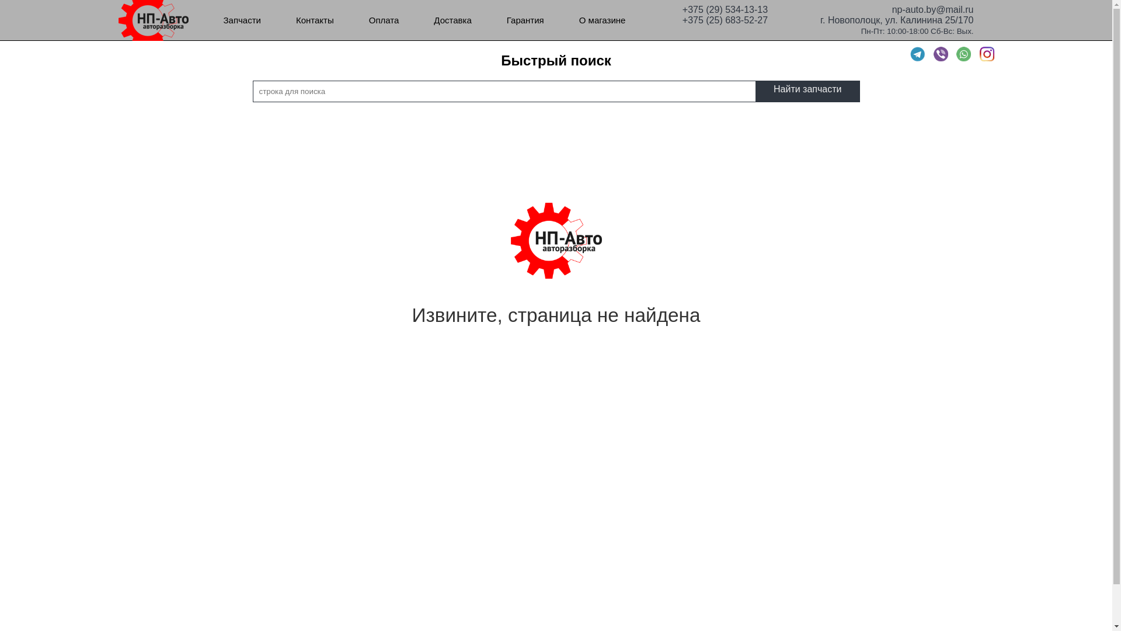  Describe the element at coordinates (725, 19) in the screenshot. I see `+375 (25) 683-52-27` at that location.